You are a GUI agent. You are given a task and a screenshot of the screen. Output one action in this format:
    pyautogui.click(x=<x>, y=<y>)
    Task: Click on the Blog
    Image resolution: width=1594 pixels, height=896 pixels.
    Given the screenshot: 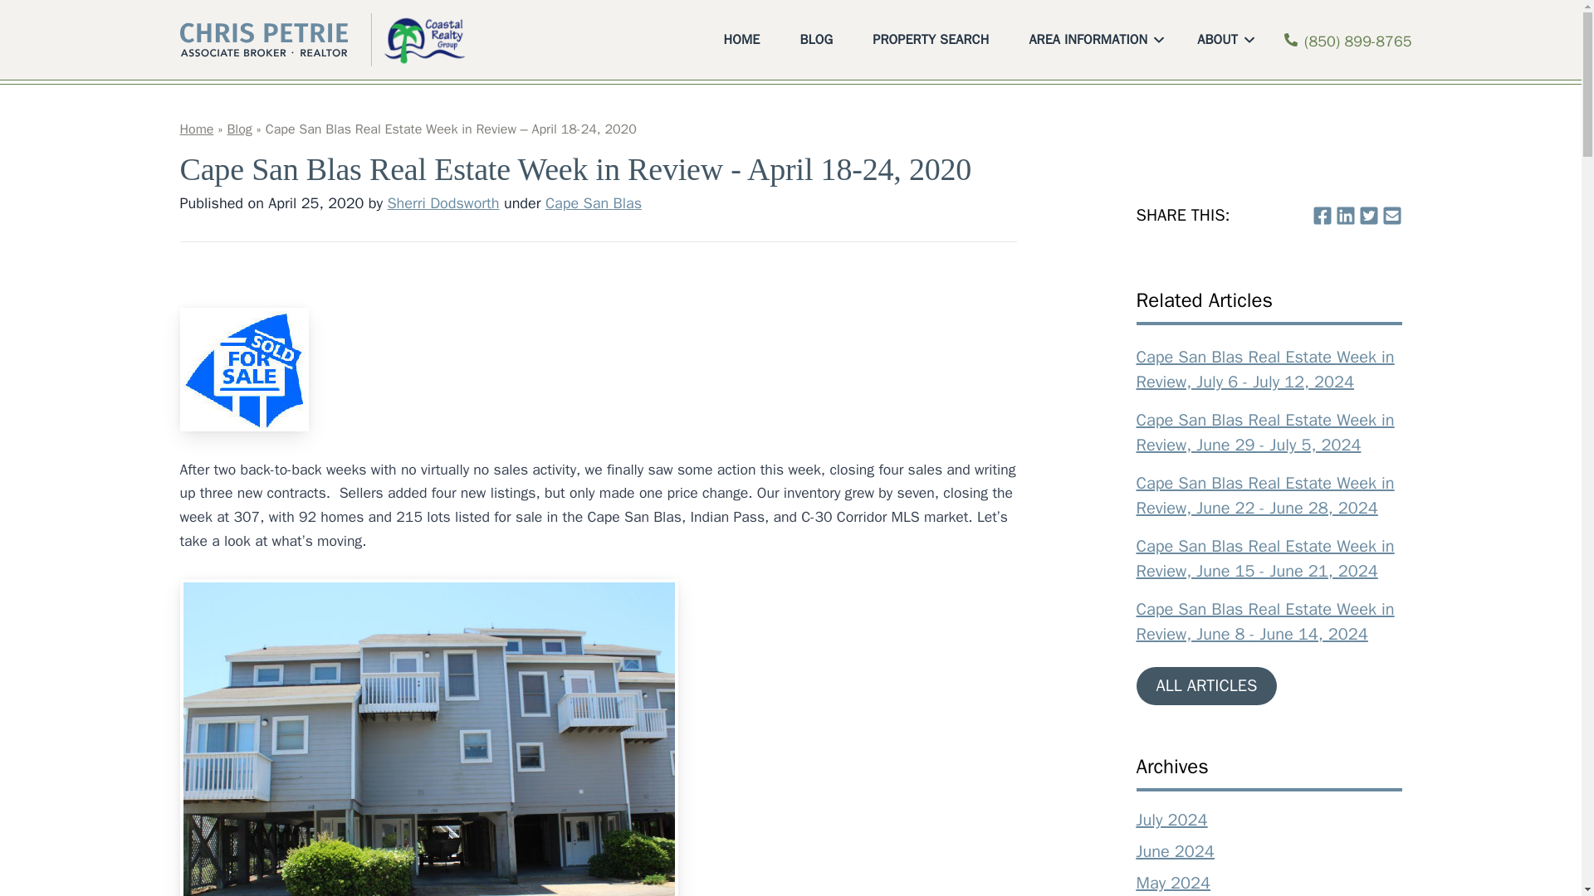 What is the action you would take?
    pyautogui.click(x=239, y=129)
    